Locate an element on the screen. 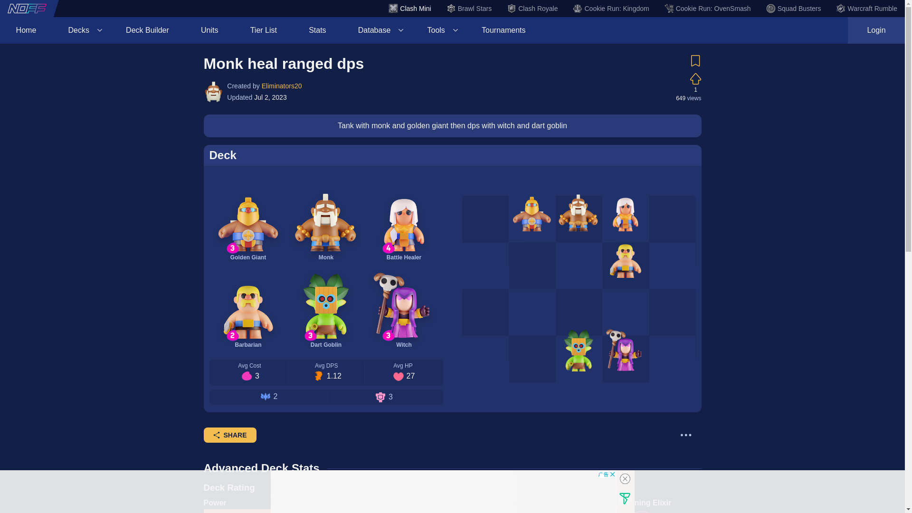 Image resolution: width=912 pixels, height=513 pixels. Stats is located at coordinates (317, 30).